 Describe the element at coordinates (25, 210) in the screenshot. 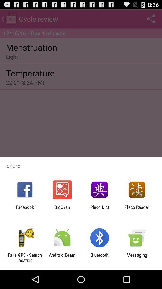

I see `choose item next to bigoven` at that location.